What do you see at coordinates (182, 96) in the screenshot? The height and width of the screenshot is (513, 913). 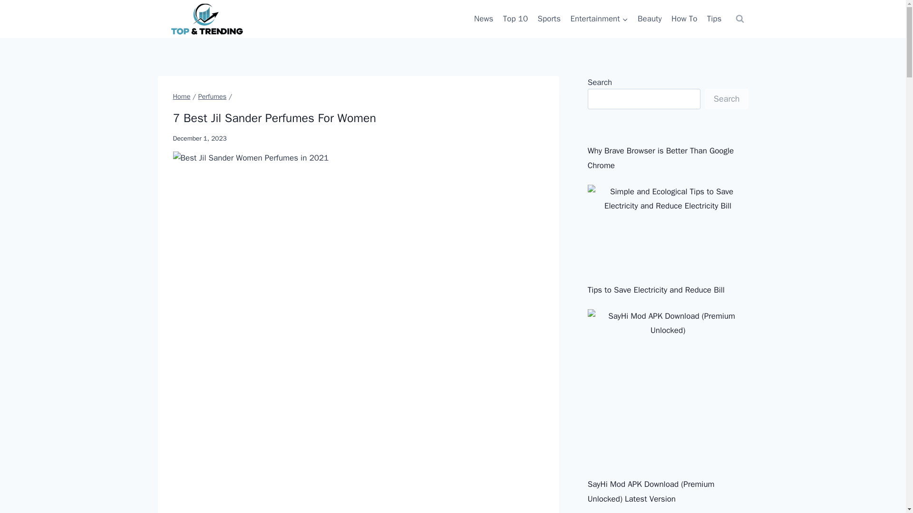 I see `Home` at bounding box center [182, 96].